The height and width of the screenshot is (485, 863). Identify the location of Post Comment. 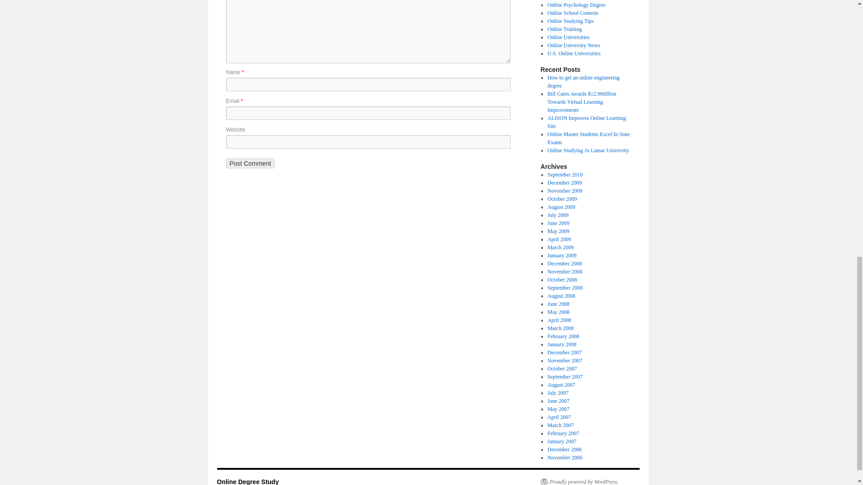
(250, 163).